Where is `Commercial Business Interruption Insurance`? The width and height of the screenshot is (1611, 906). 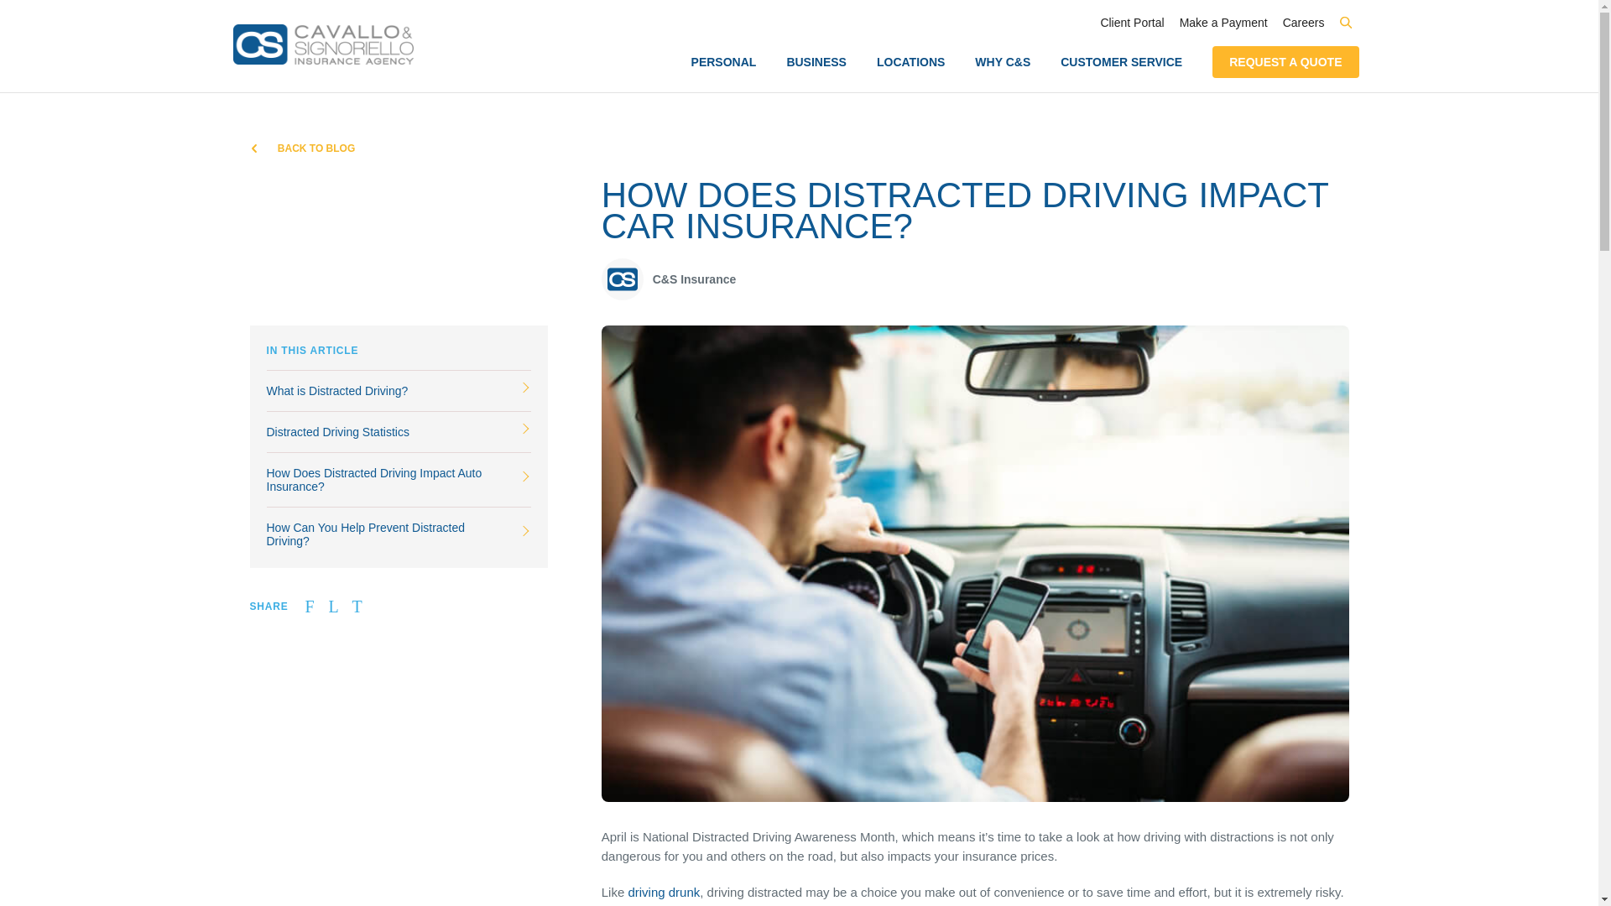
Commercial Business Interruption Insurance is located at coordinates (650, 228).